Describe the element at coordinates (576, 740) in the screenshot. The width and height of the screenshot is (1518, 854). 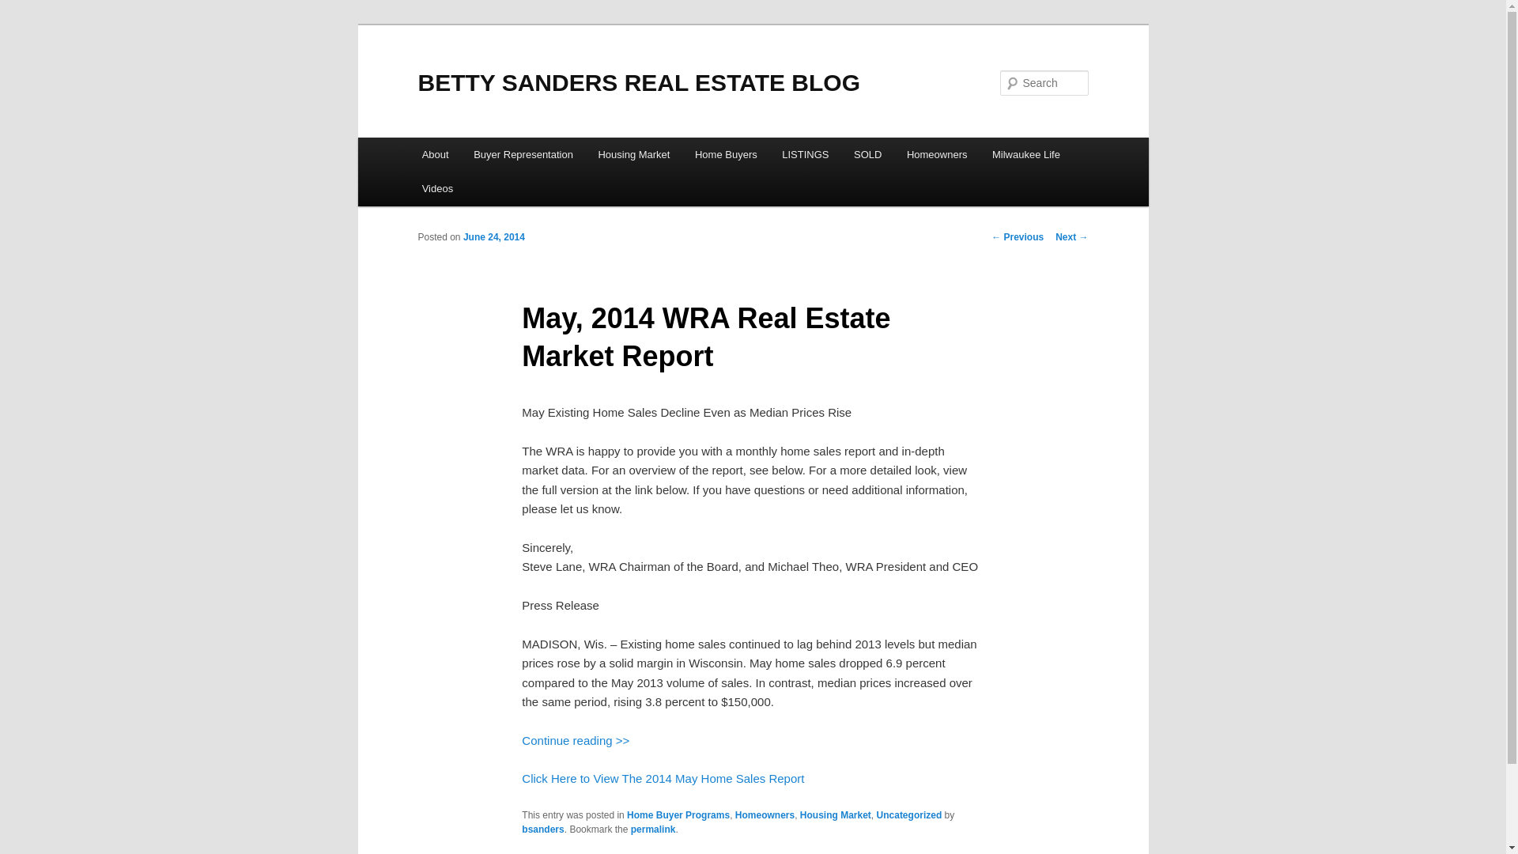
I see `WRA May Existing Home Sales Decline` at that location.